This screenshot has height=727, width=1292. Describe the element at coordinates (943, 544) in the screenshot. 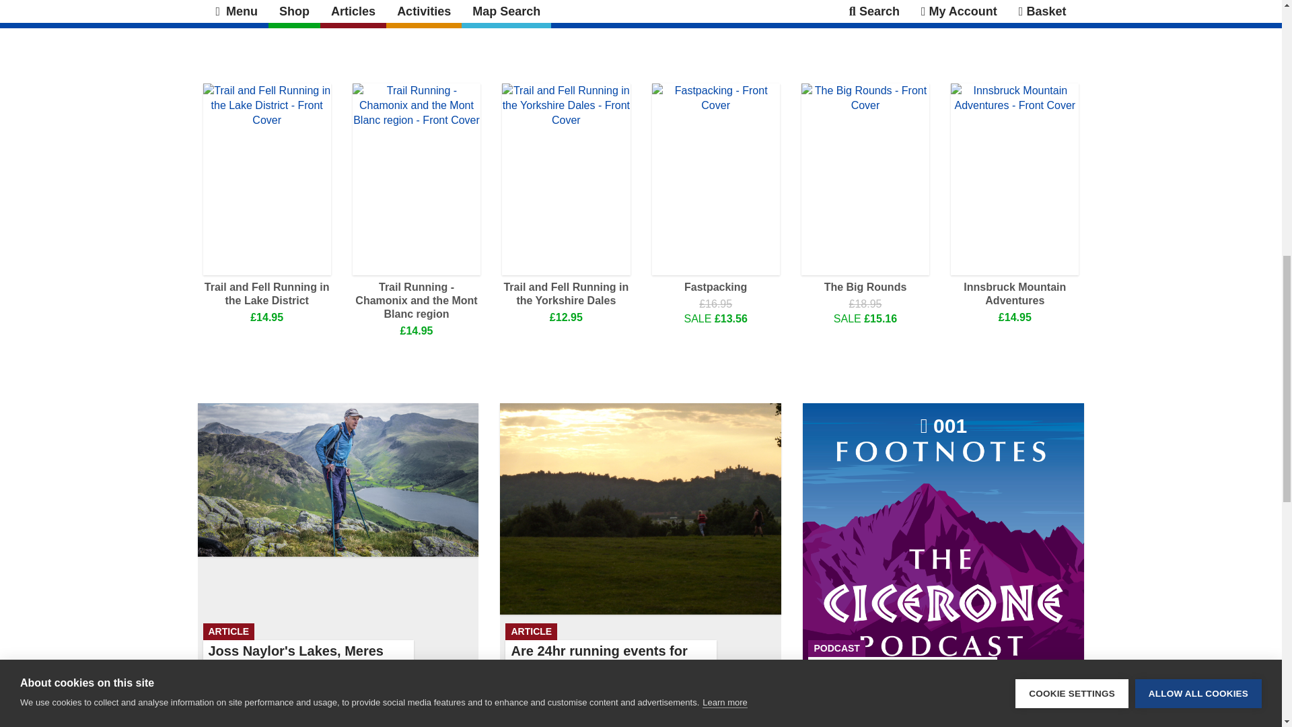

I see `Behind the scenes at cicerone` at that location.